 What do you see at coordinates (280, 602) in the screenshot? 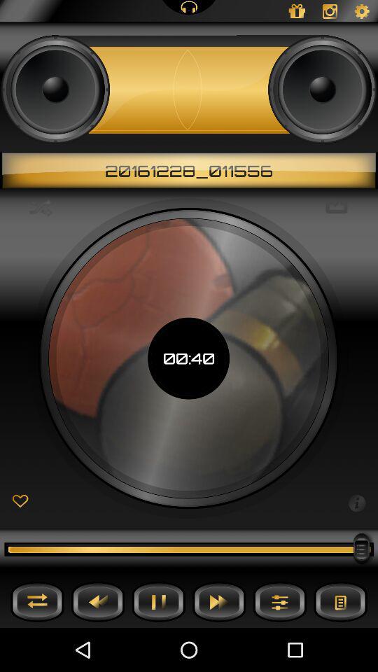
I see `setting button` at bounding box center [280, 602].